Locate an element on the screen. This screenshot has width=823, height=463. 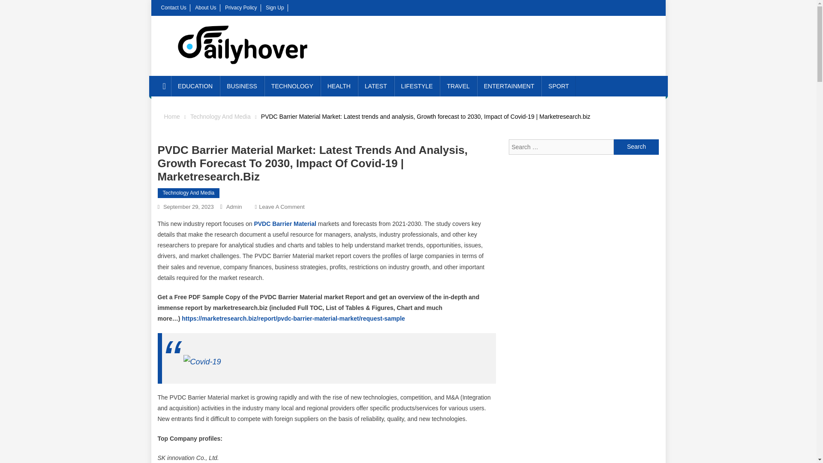
EDUCATION is located at coordinates (195, 86).